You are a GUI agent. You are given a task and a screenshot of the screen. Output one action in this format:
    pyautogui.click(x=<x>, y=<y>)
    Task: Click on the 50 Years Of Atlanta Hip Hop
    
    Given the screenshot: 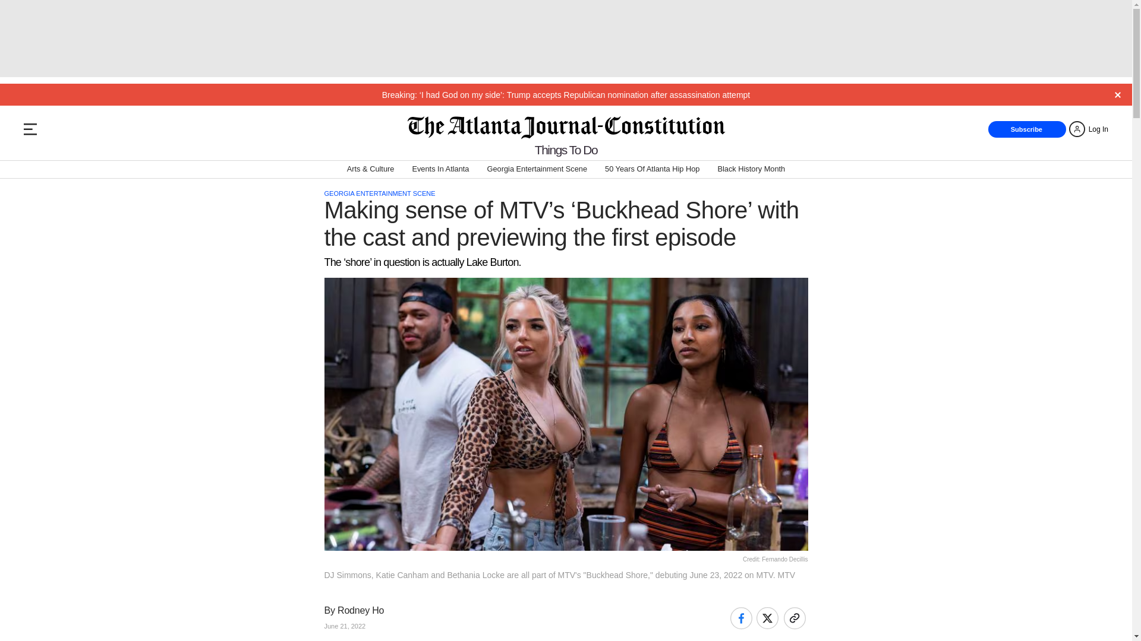 What is the action you would take?
    pyautogui.click(x=651, y=170)
    